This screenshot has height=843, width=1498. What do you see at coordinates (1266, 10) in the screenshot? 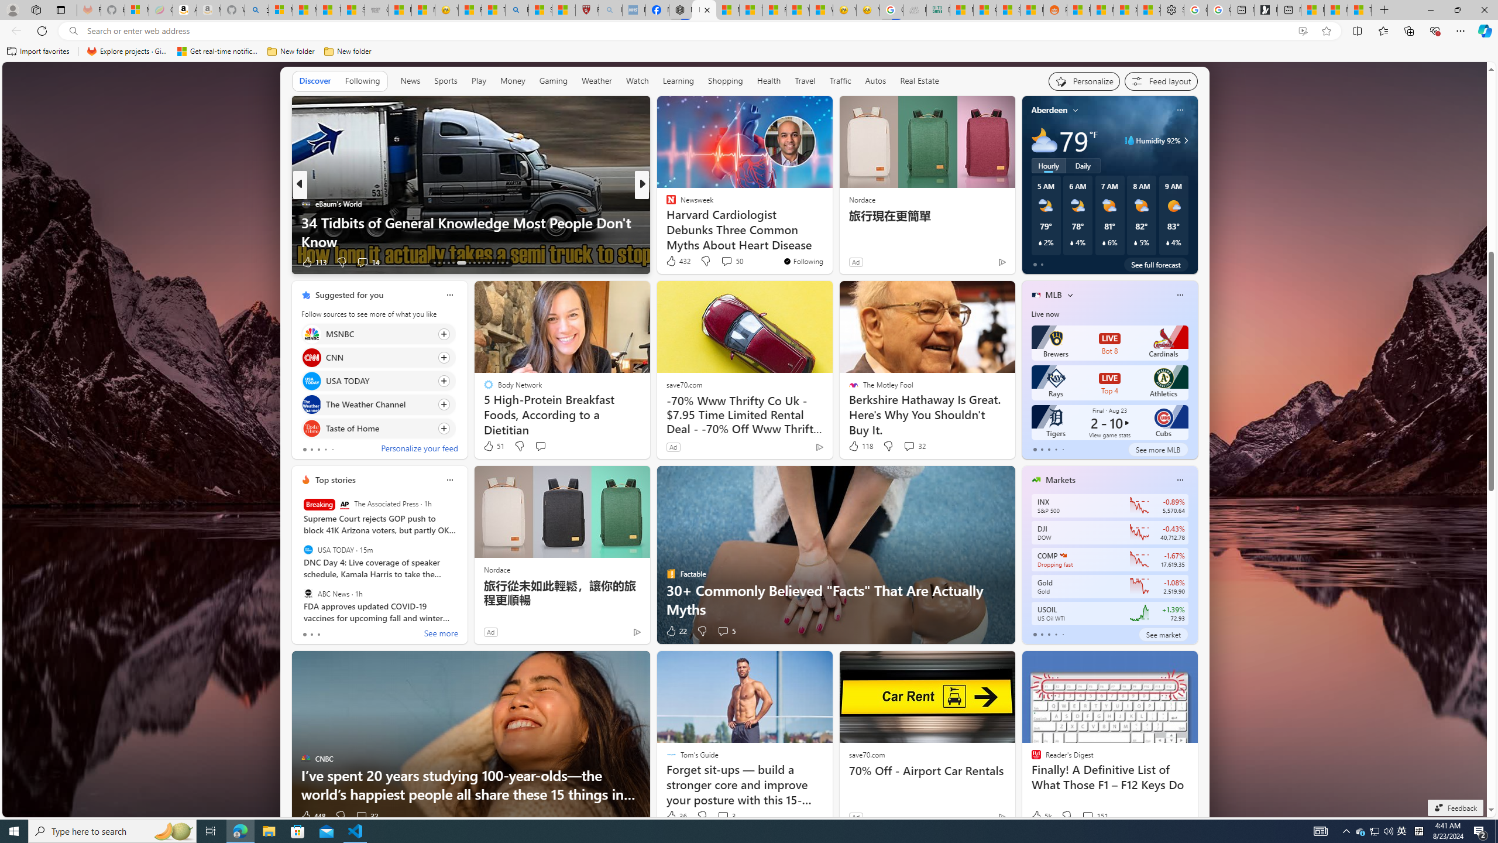
I see `Microsoft Start Gaming` at bounding box center [1266, 10].